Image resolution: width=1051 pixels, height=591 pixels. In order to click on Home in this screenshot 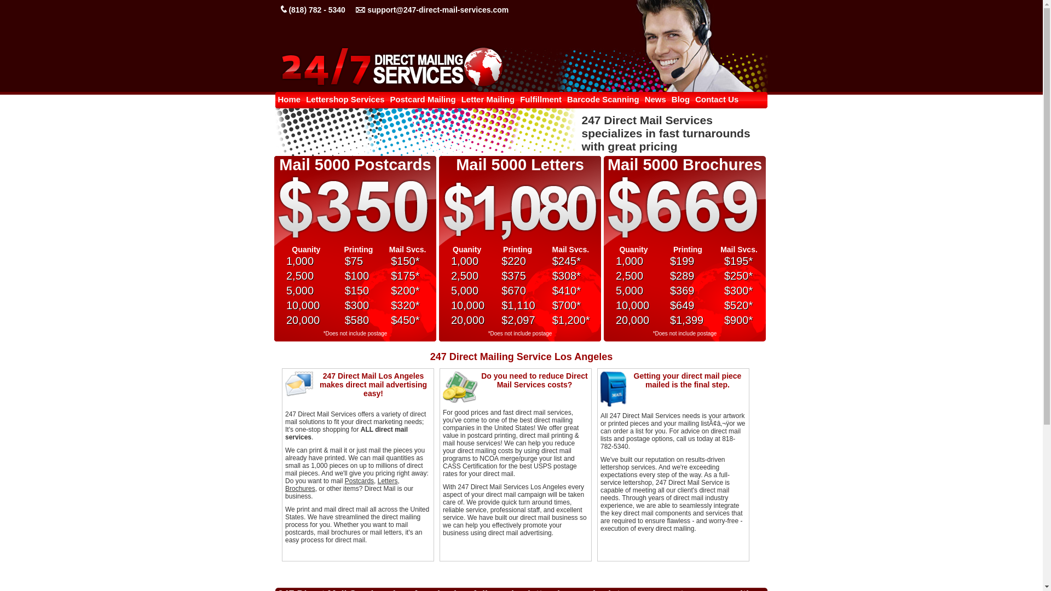, I will do `click(290, 100)`.